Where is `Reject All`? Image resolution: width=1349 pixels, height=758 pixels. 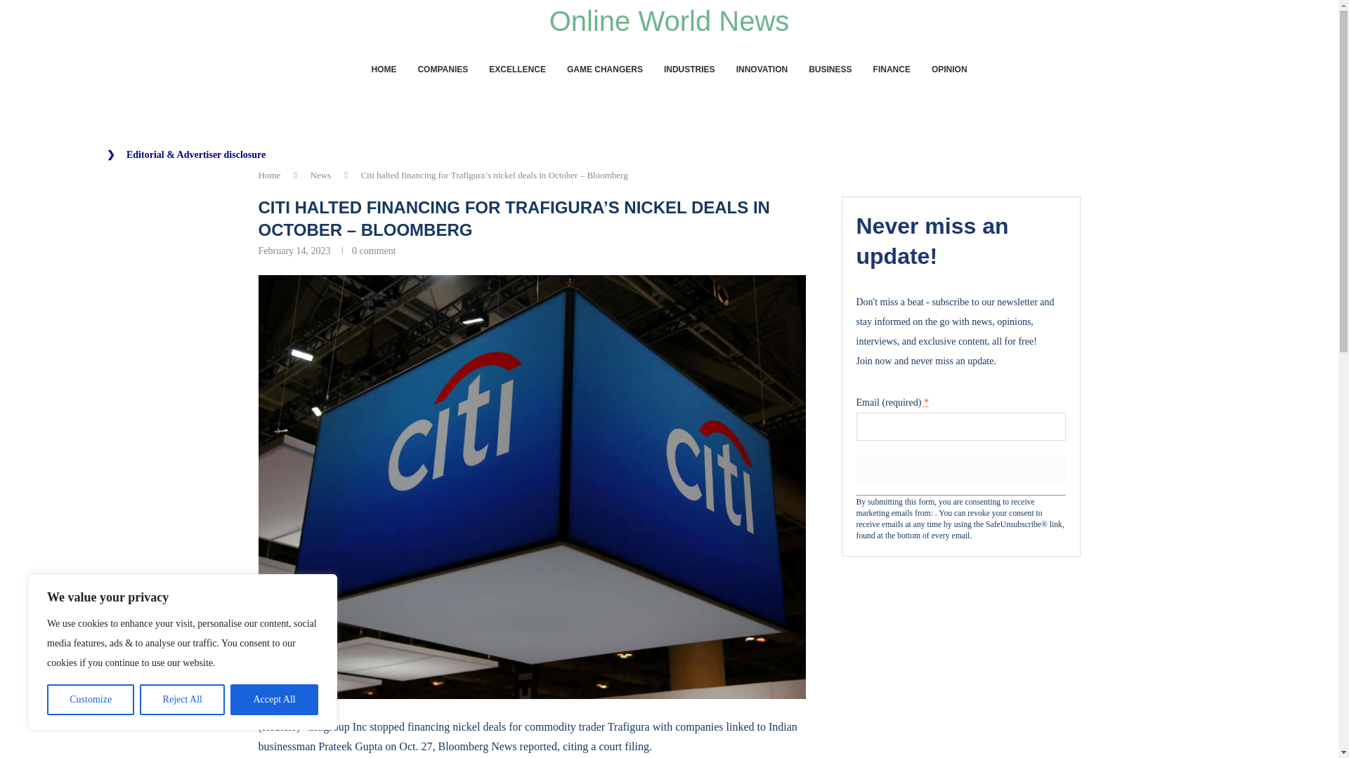 Reject All is located at coordinates (183, 700).